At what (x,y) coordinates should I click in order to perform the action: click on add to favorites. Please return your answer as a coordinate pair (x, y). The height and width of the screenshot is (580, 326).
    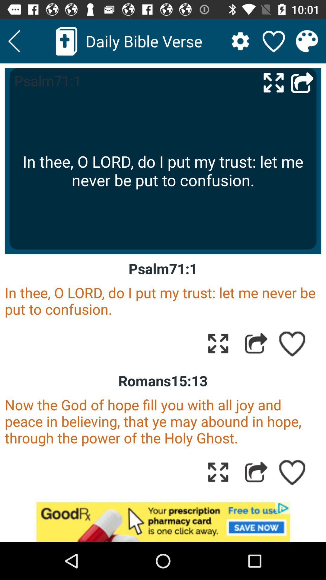
    Looking at the image, I should click on (292, 343).